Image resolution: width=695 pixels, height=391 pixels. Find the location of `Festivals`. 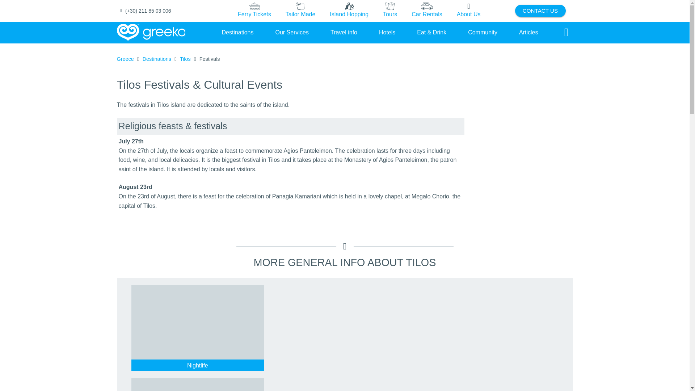

Festivals is located at coordinates (210, 59).